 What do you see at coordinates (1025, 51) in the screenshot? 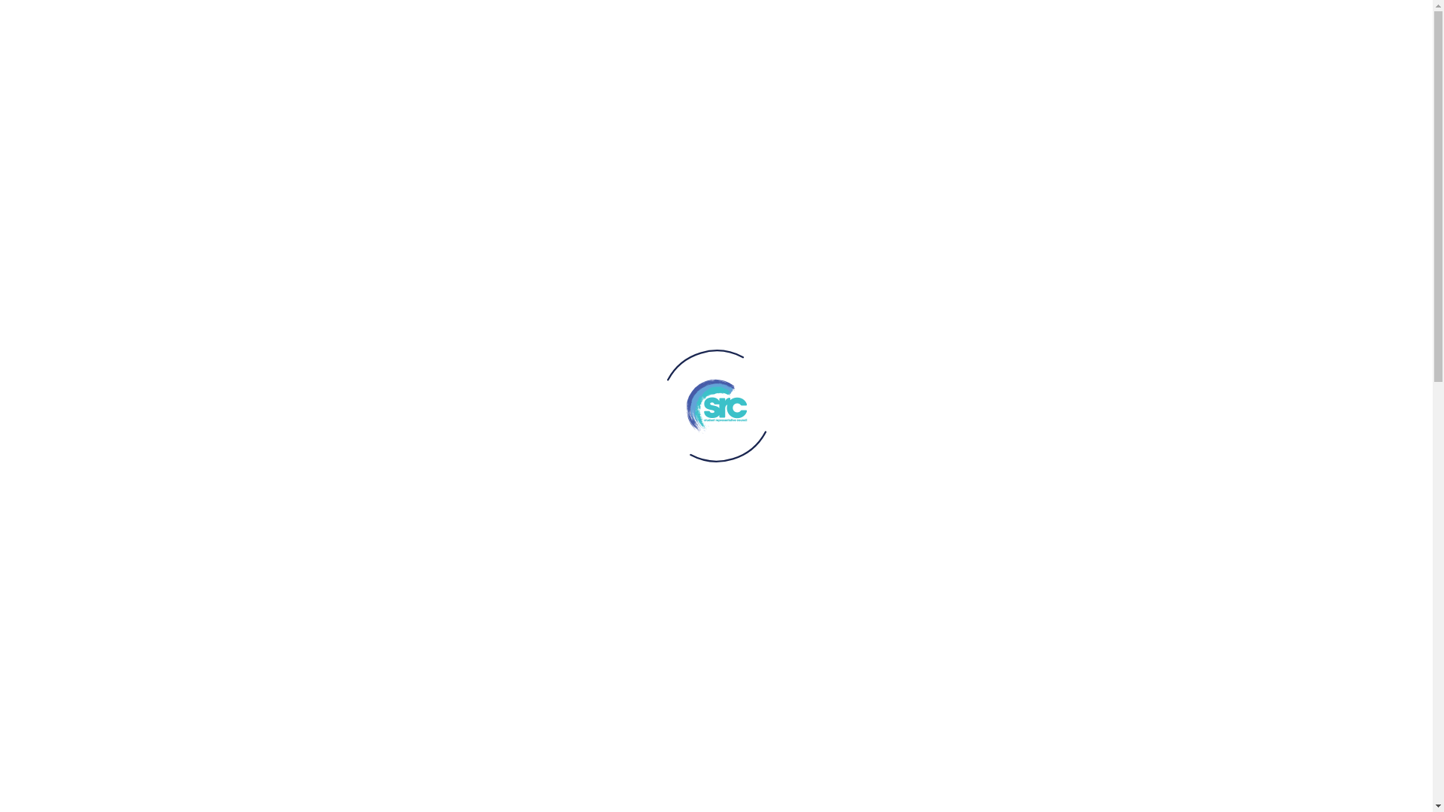
I see `Events` at bounding box center [1025, 51].